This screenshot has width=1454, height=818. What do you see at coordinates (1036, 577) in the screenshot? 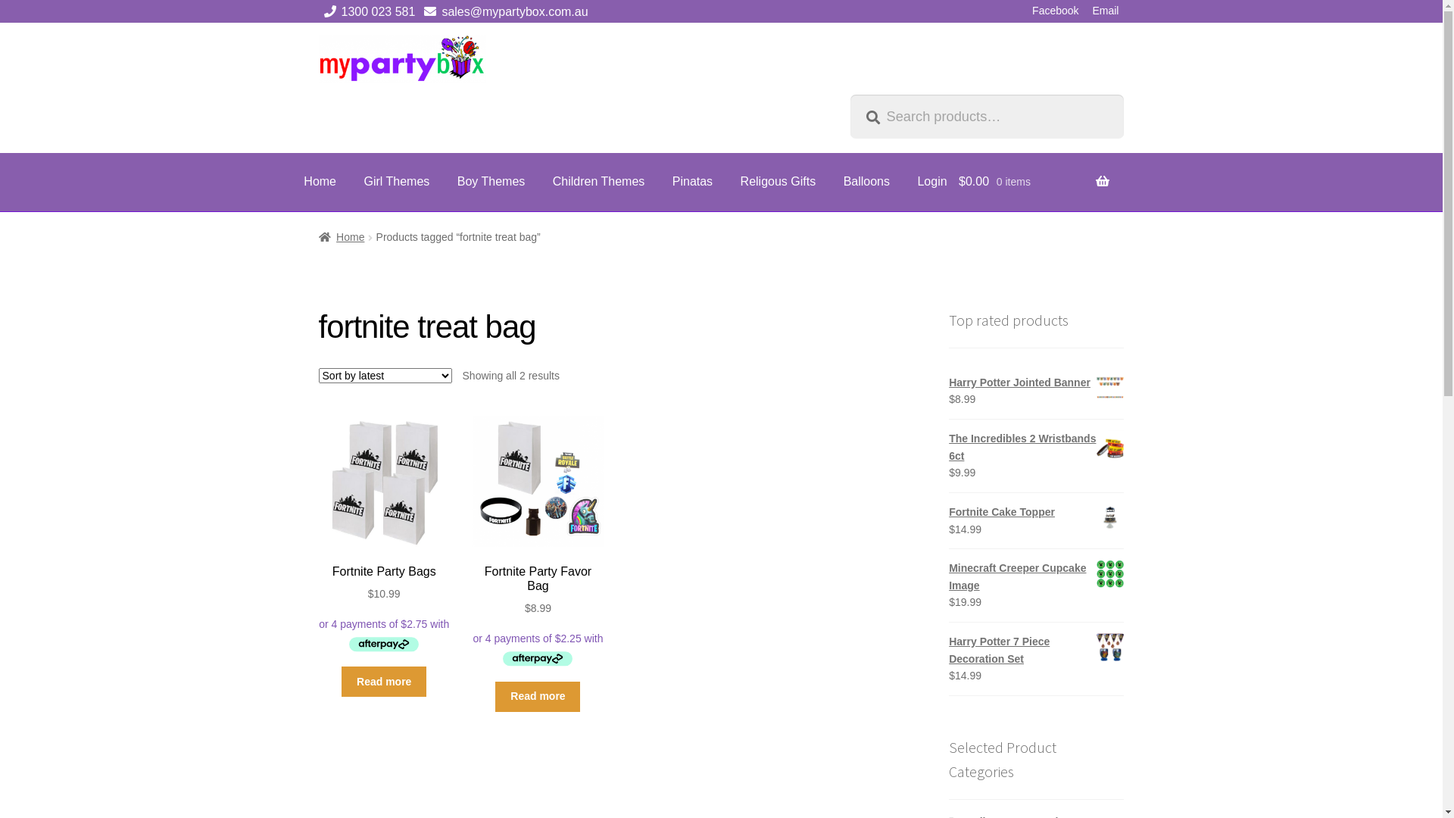
I see `Minecraft Creeper Cupcake Image` at bounding box center [1036, 577].